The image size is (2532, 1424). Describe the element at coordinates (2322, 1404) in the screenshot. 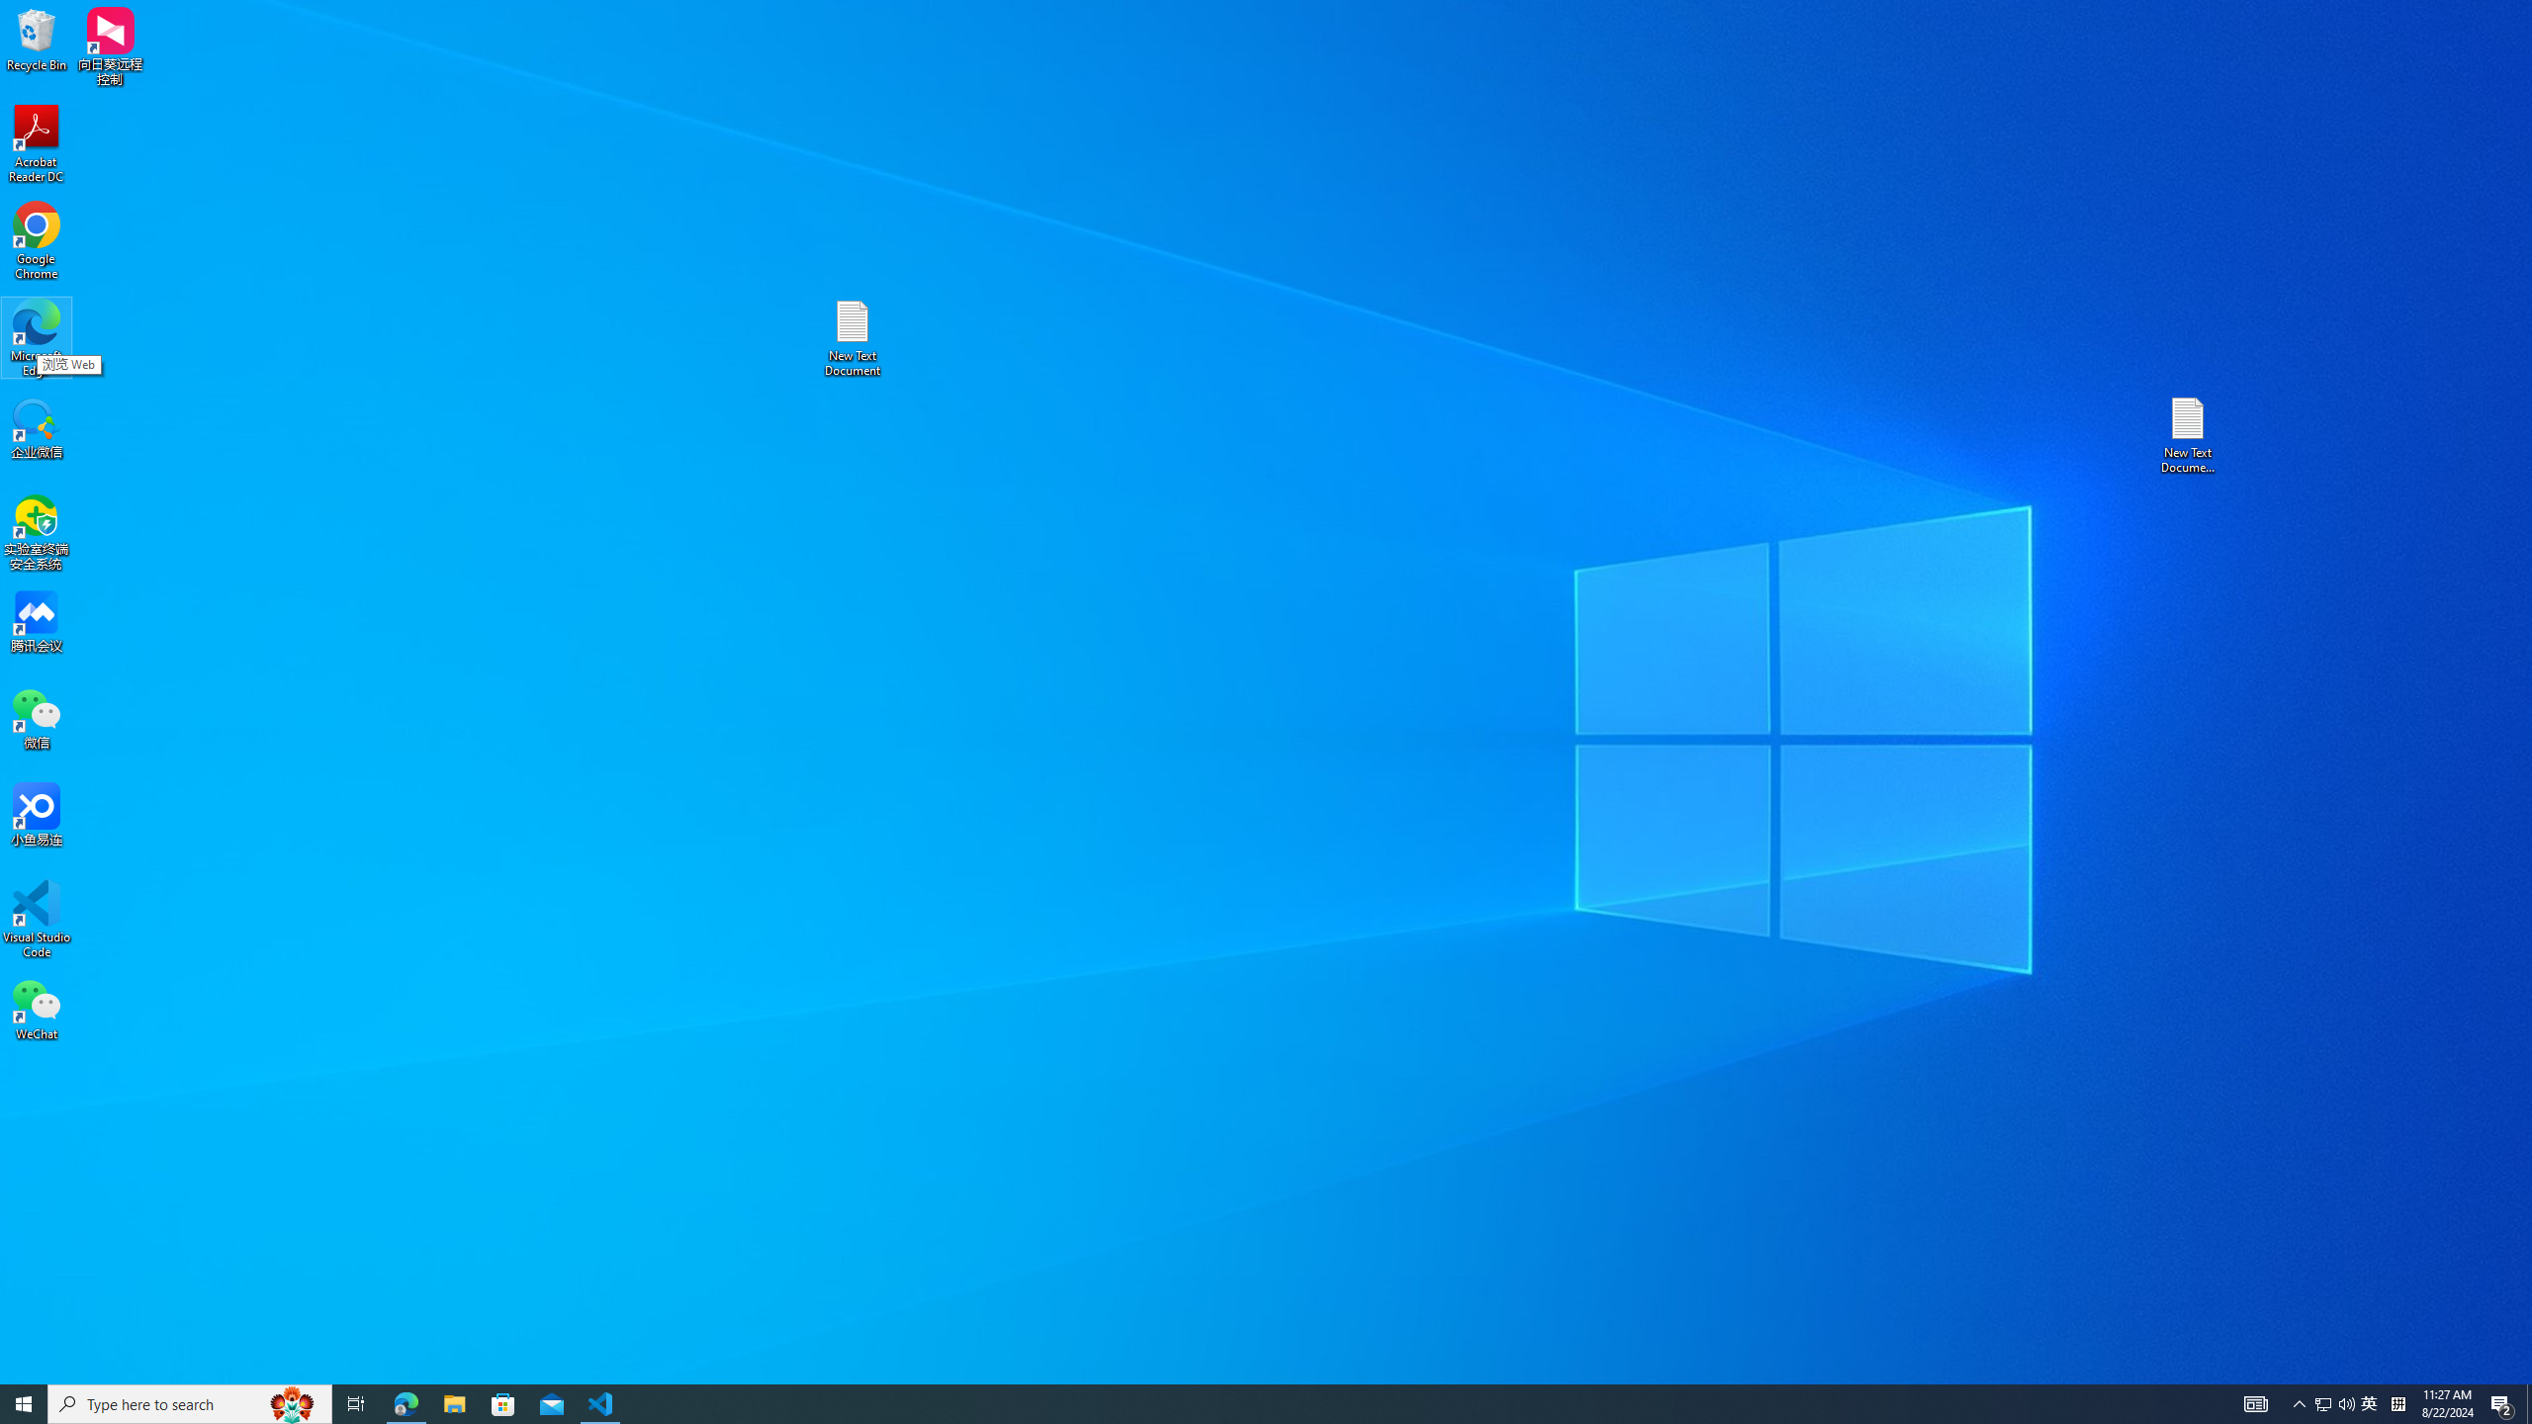

I see `New Text Document` at that location.